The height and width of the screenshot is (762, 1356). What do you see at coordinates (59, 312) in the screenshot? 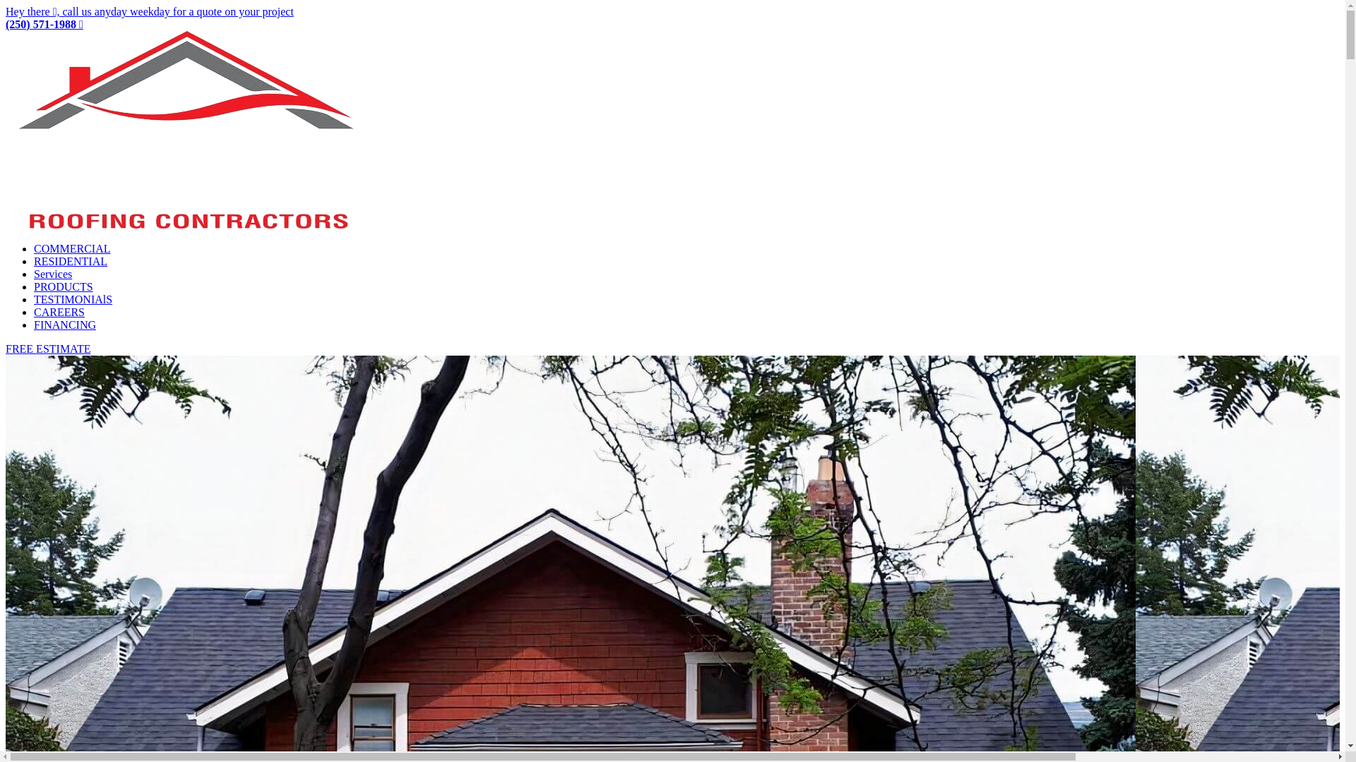
I see `CAREERS` at bounding box center [59, 312].